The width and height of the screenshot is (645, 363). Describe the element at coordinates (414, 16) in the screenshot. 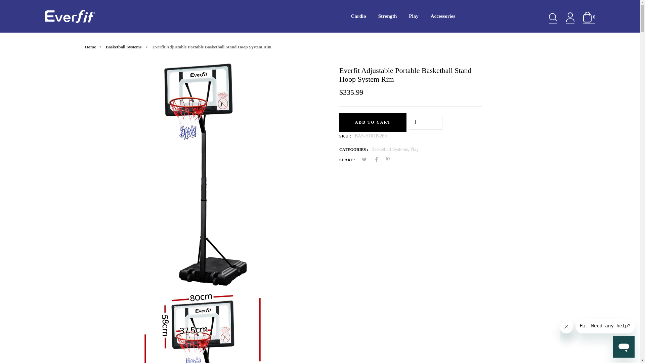

I see `Play` at that location.